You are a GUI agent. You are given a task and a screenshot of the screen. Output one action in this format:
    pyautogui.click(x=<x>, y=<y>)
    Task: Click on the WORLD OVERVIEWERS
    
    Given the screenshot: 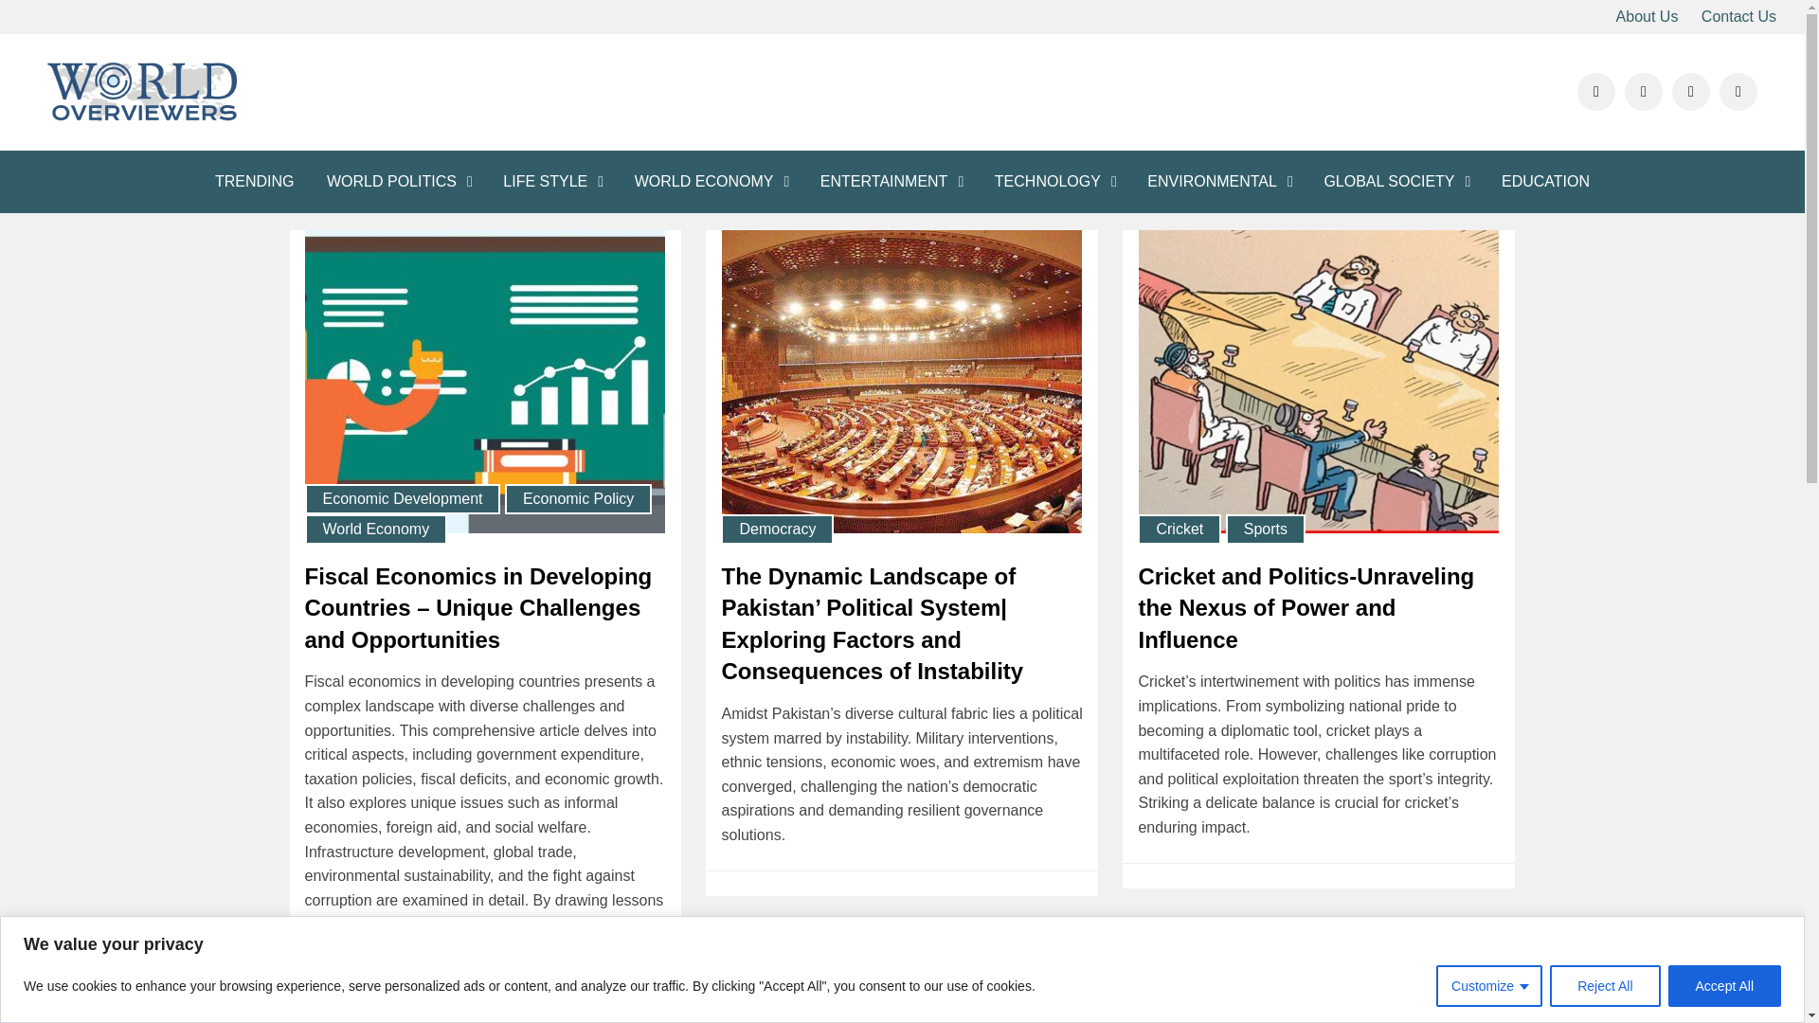 What is the action you would take?
    pyautogui.click(x=237, y=148)
    